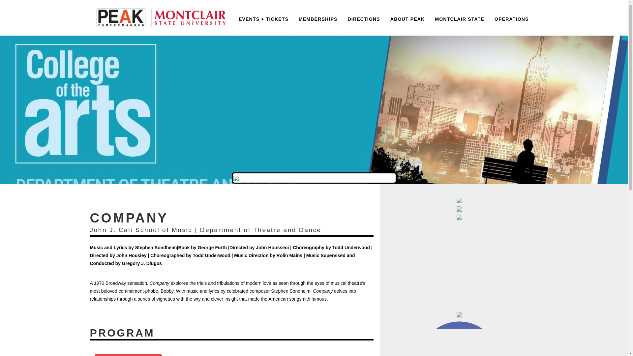  Describe the element at coordinates (318, 18) in the screenshot. I see `MEMBERSHIPS` at that location.